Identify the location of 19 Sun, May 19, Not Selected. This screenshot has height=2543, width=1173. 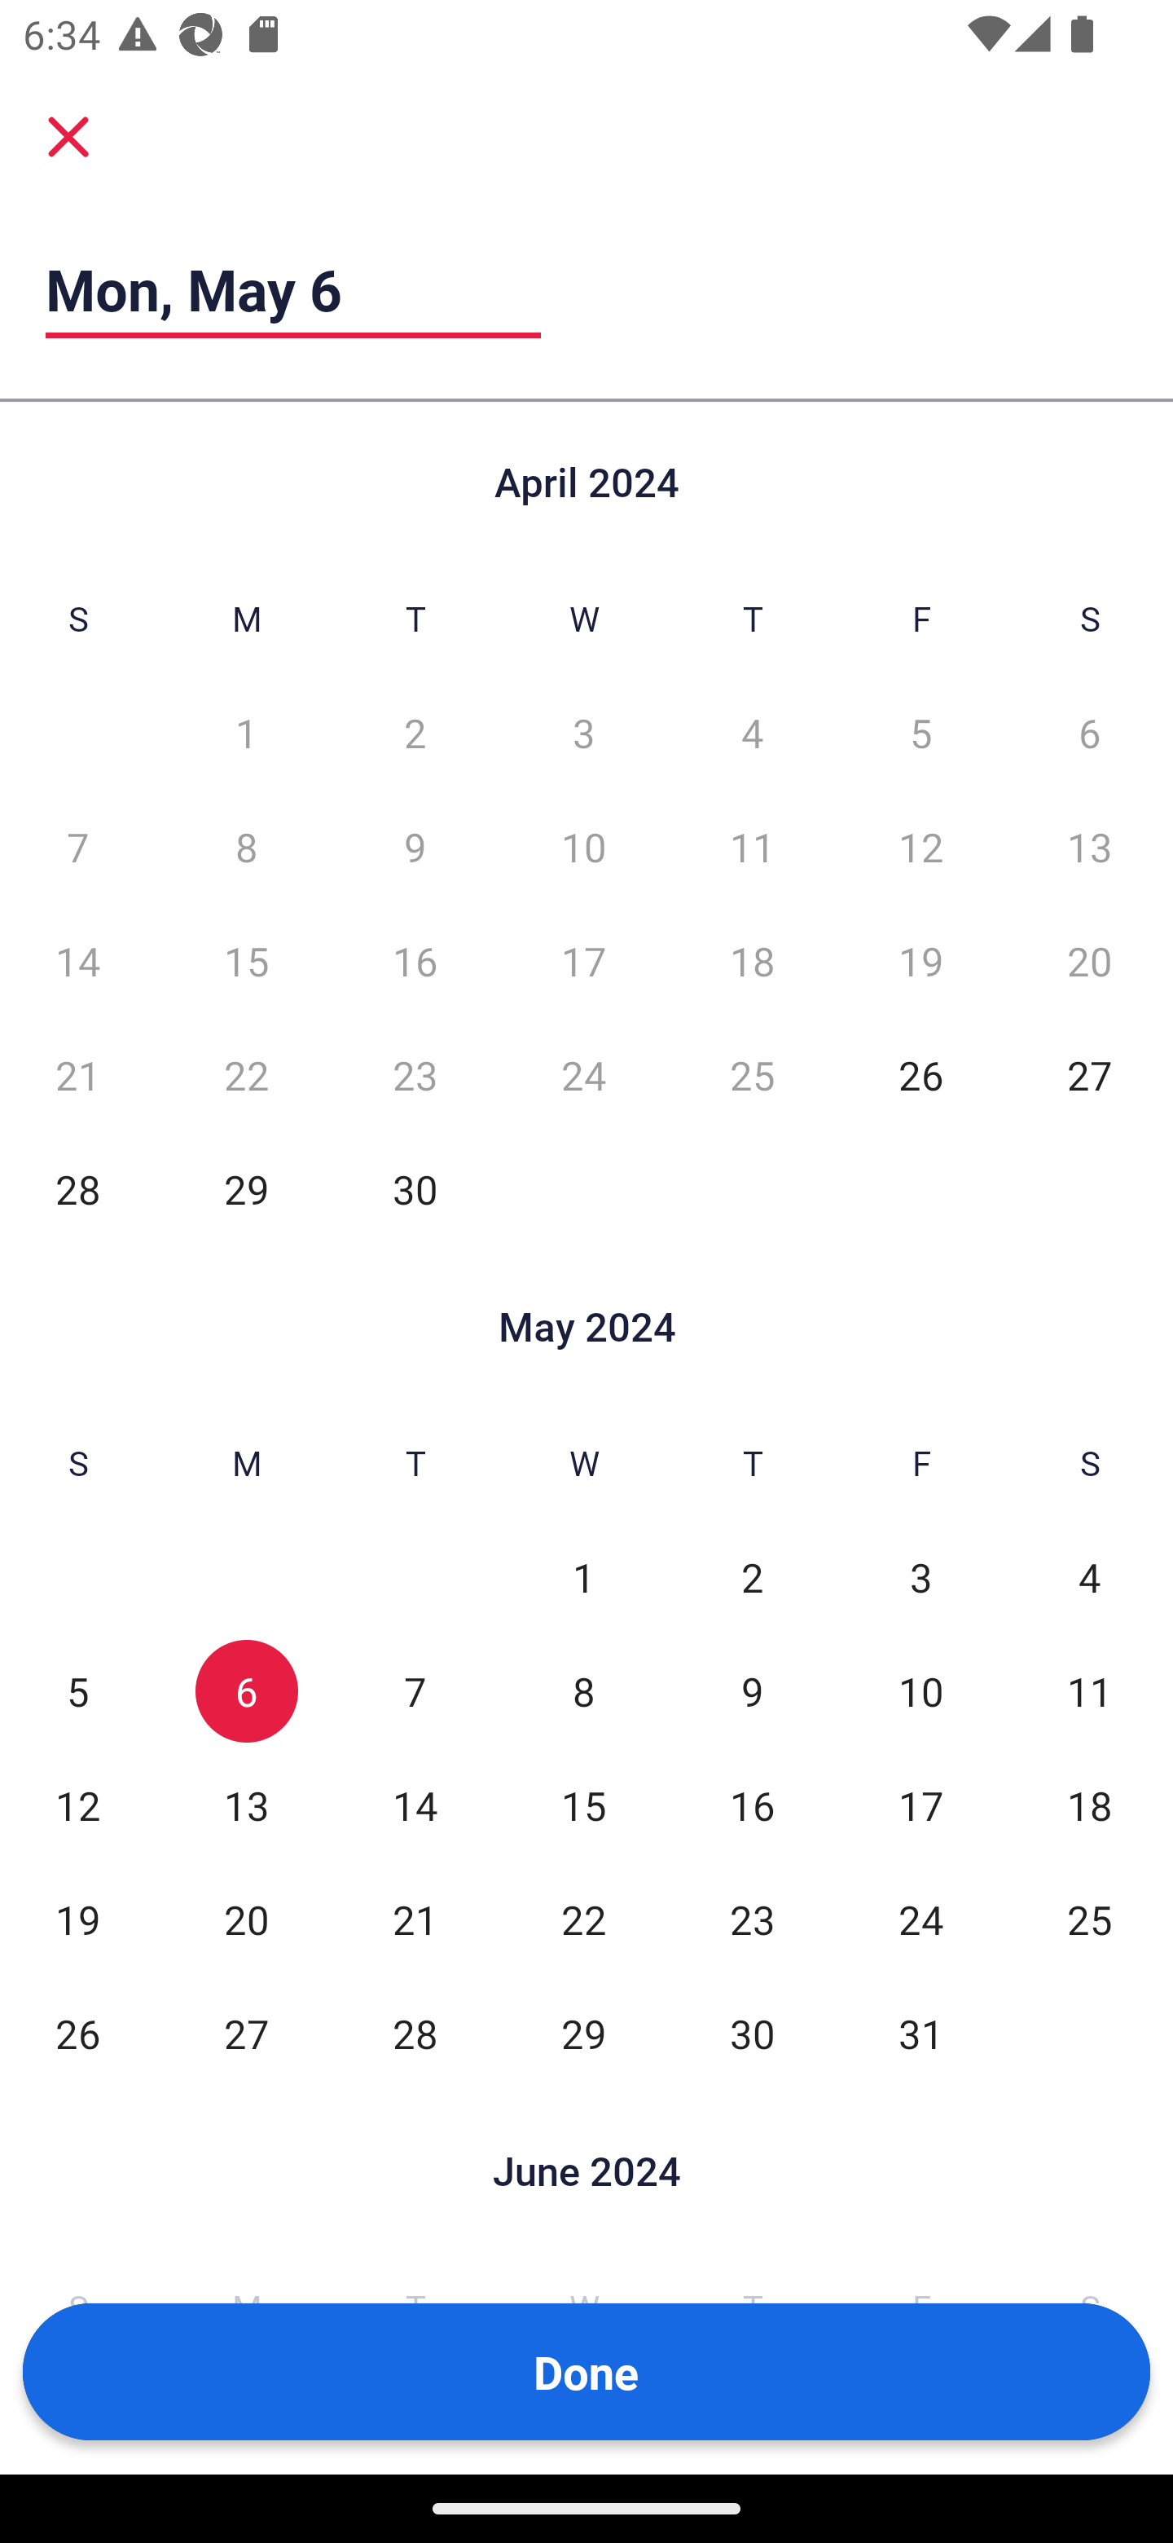
(77, 1919).